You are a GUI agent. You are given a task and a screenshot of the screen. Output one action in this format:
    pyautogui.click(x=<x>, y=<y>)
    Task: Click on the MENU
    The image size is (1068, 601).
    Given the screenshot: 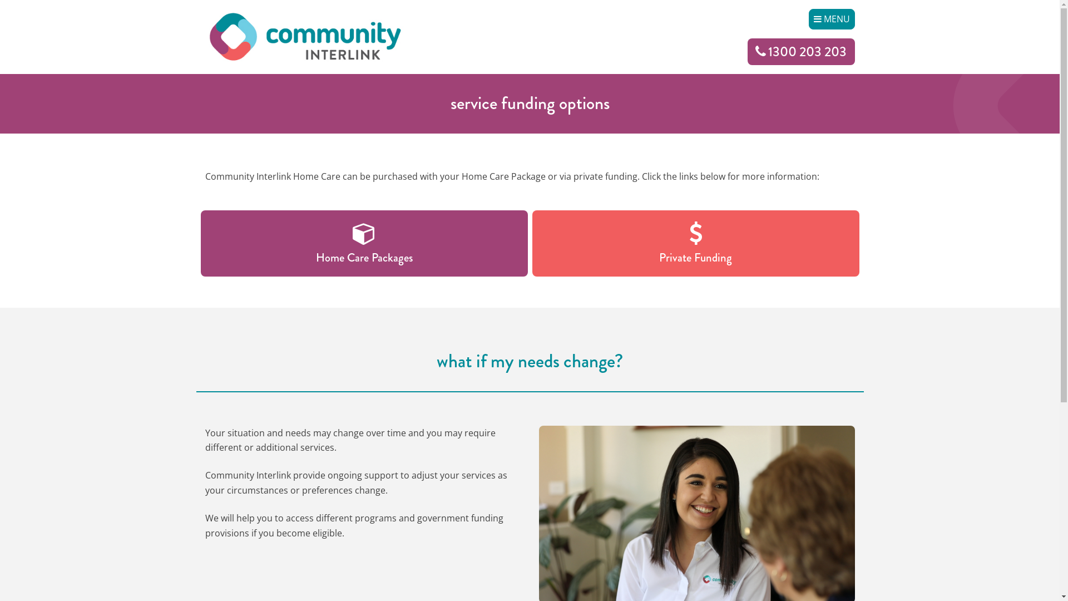 What is the action you would take?
    pyautogui.click(x=832, y=19)
    